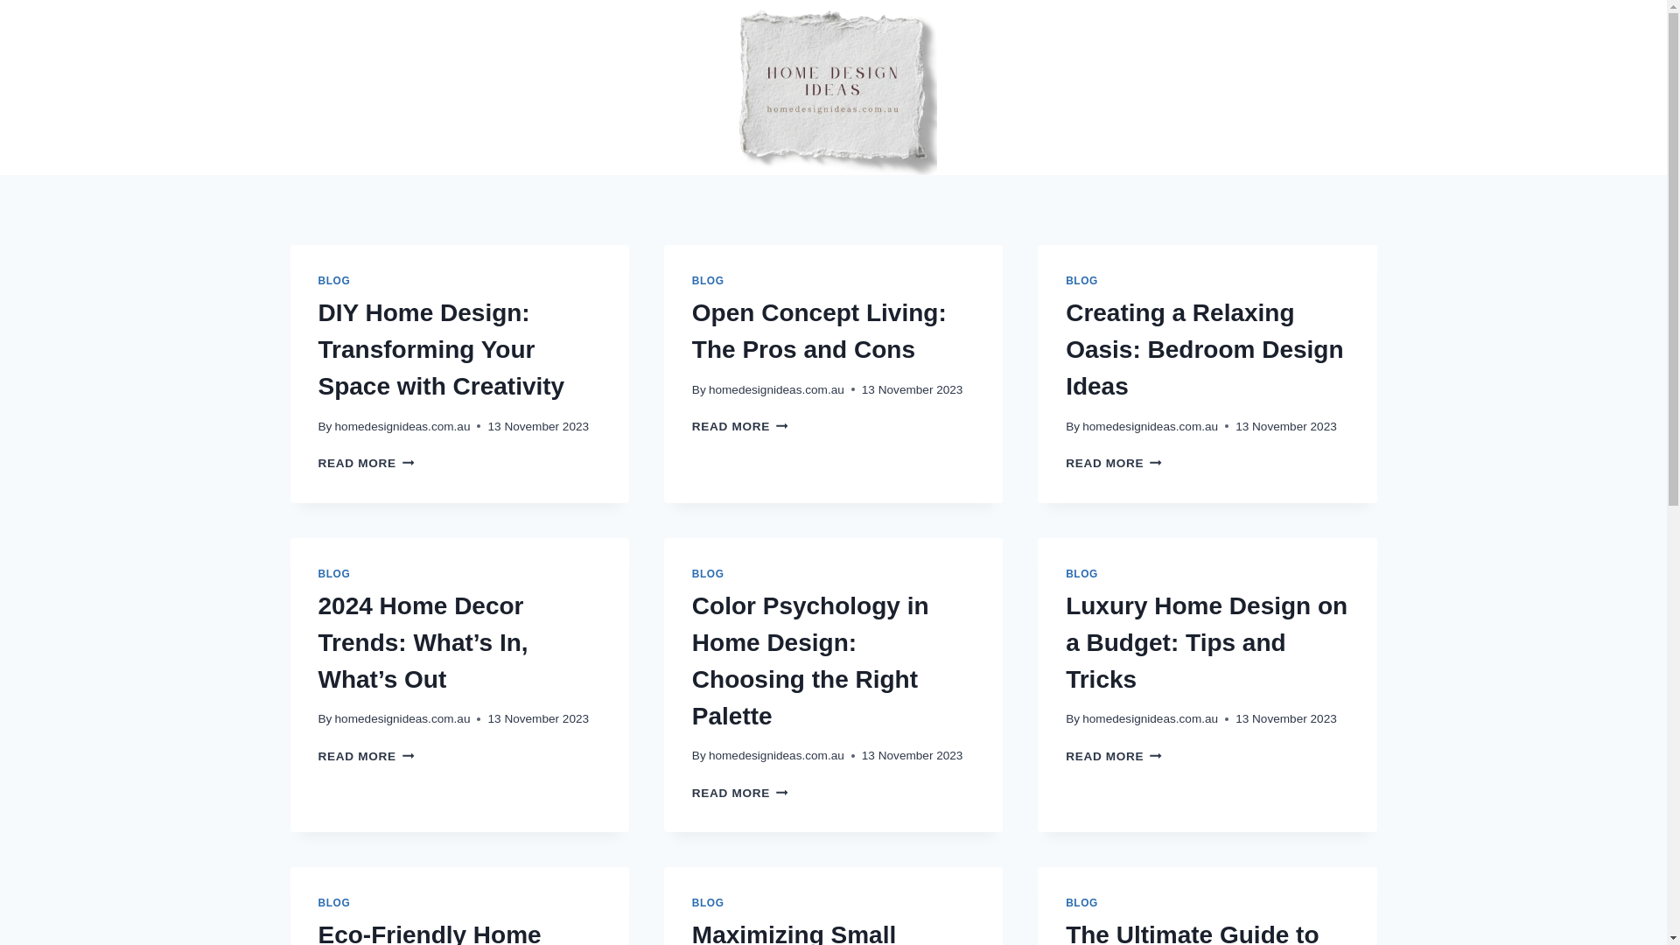 The height and width of the screenshot is (945, 1680). I want to click on homedesignideas.com.au, so click(1150, 427).